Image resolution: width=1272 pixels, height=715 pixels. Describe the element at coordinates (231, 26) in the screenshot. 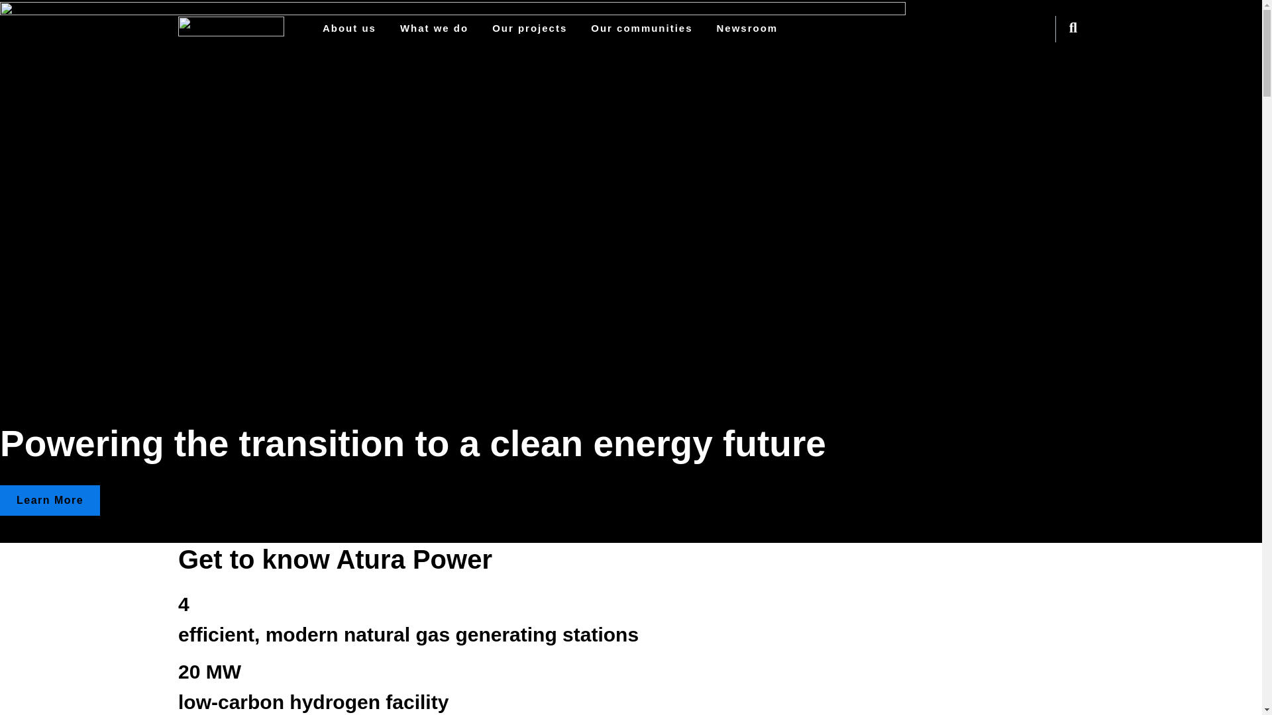

I see `Home` at that location.